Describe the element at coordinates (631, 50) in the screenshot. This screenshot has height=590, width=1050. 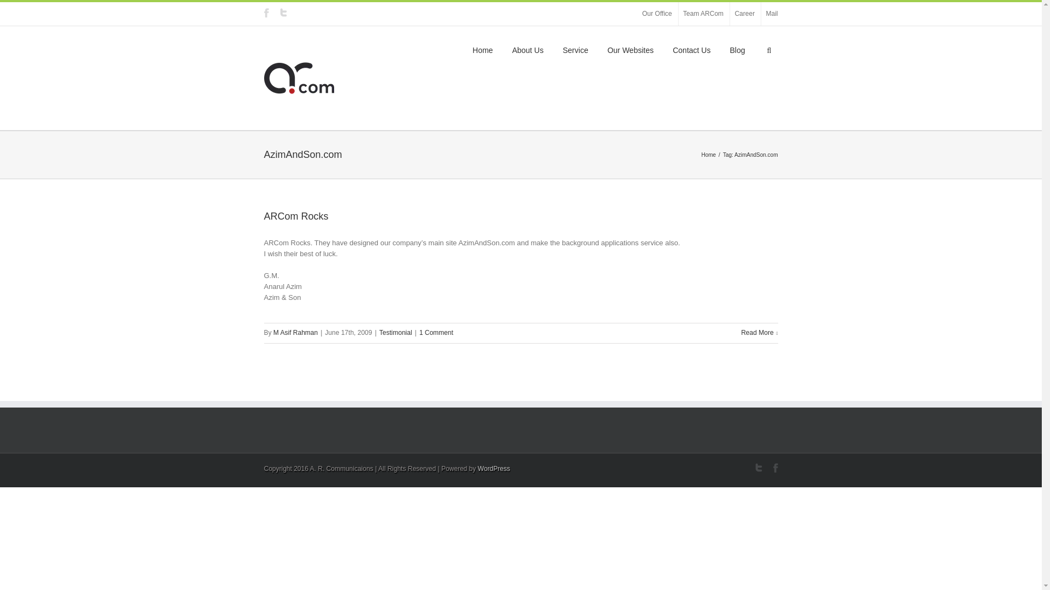
I see `Our Websites` at that location.